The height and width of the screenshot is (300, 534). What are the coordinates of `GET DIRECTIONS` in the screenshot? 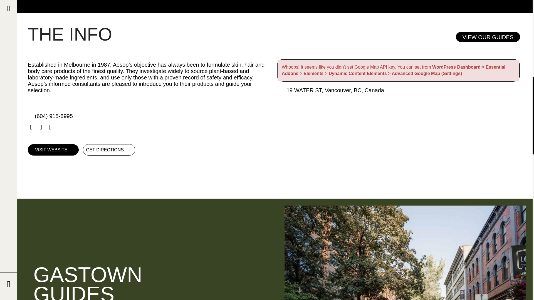 It's located at (109, 150).